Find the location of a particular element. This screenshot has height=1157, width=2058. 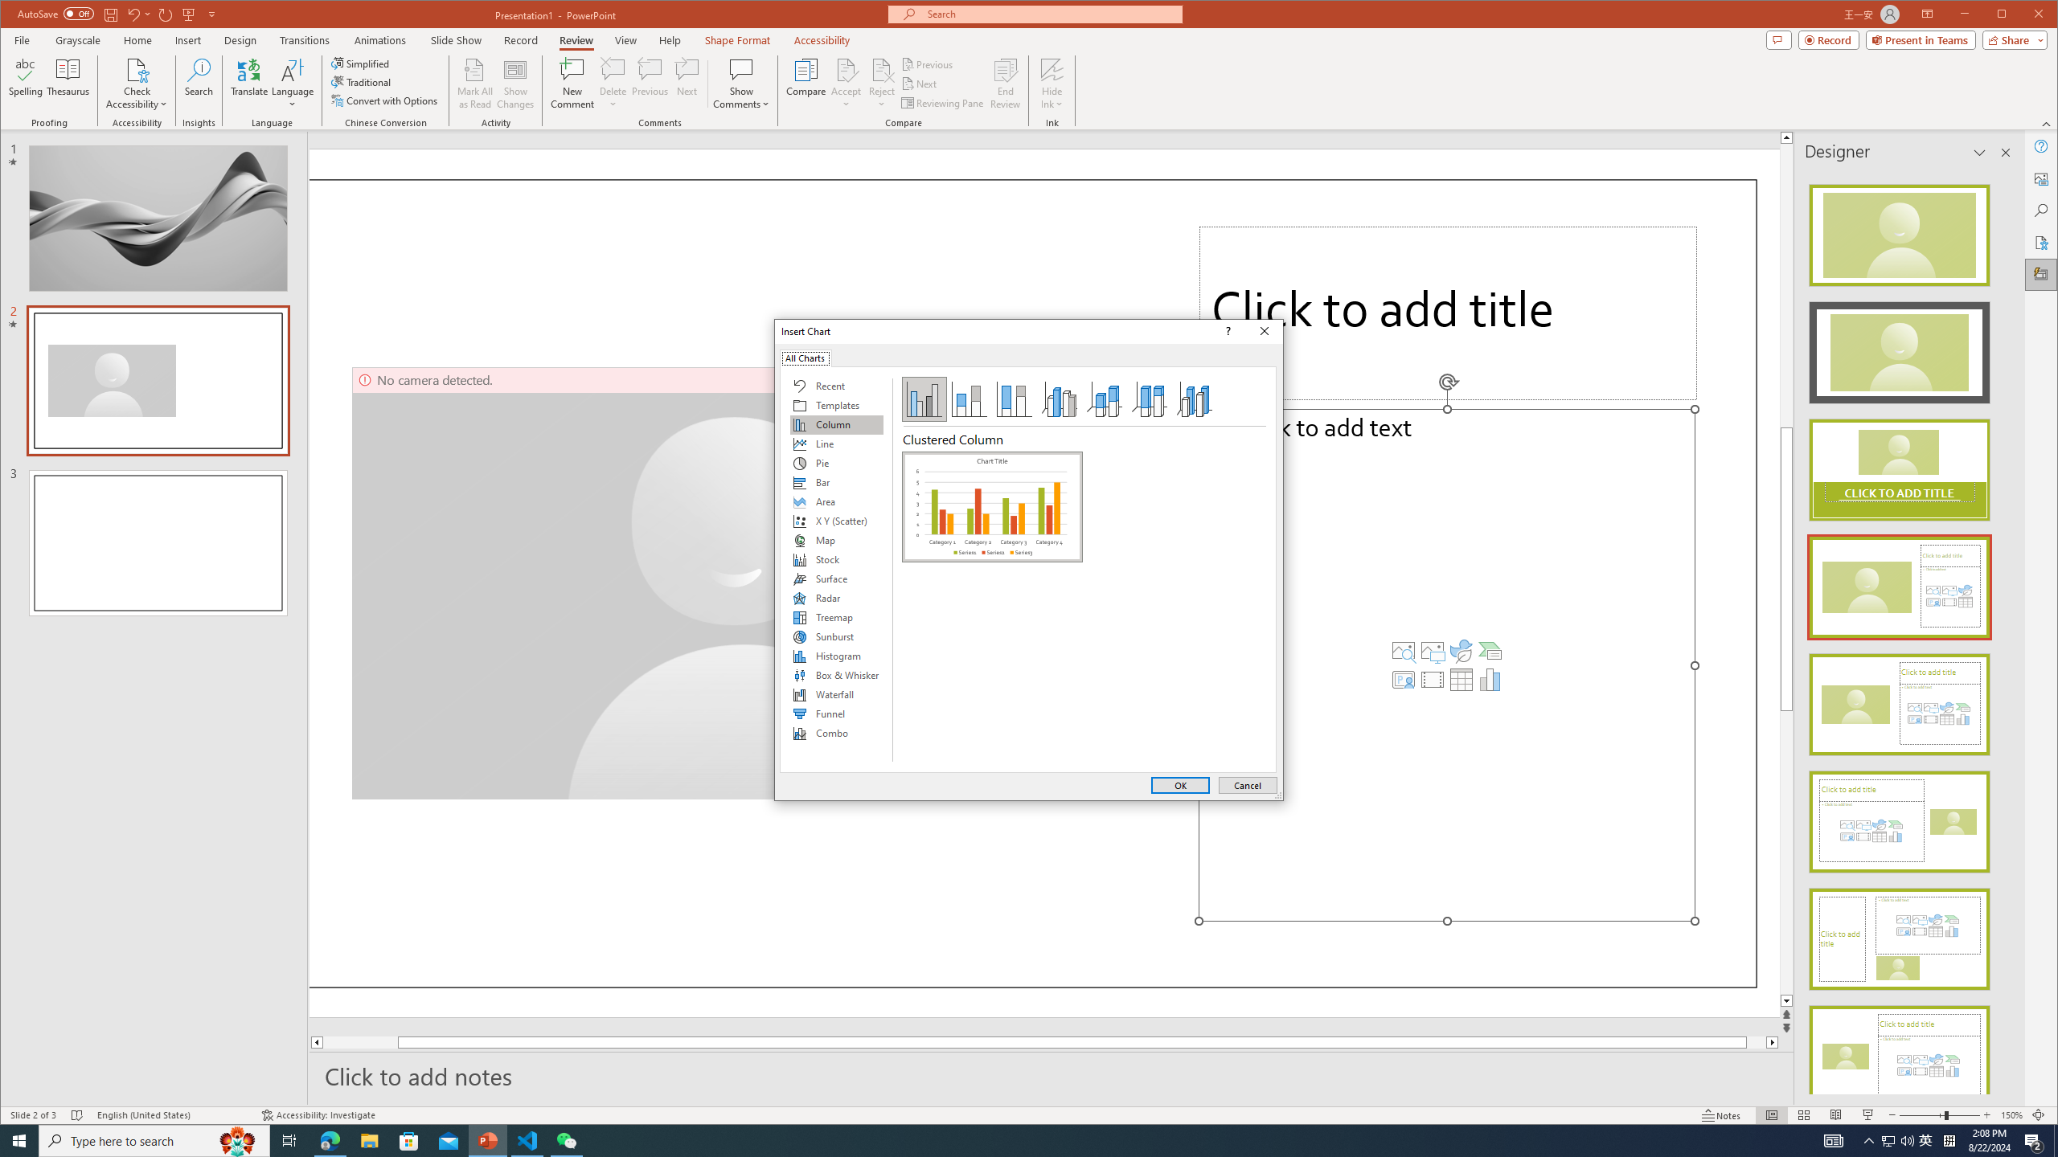

Clustered Column is located at coordinates (992, 506).